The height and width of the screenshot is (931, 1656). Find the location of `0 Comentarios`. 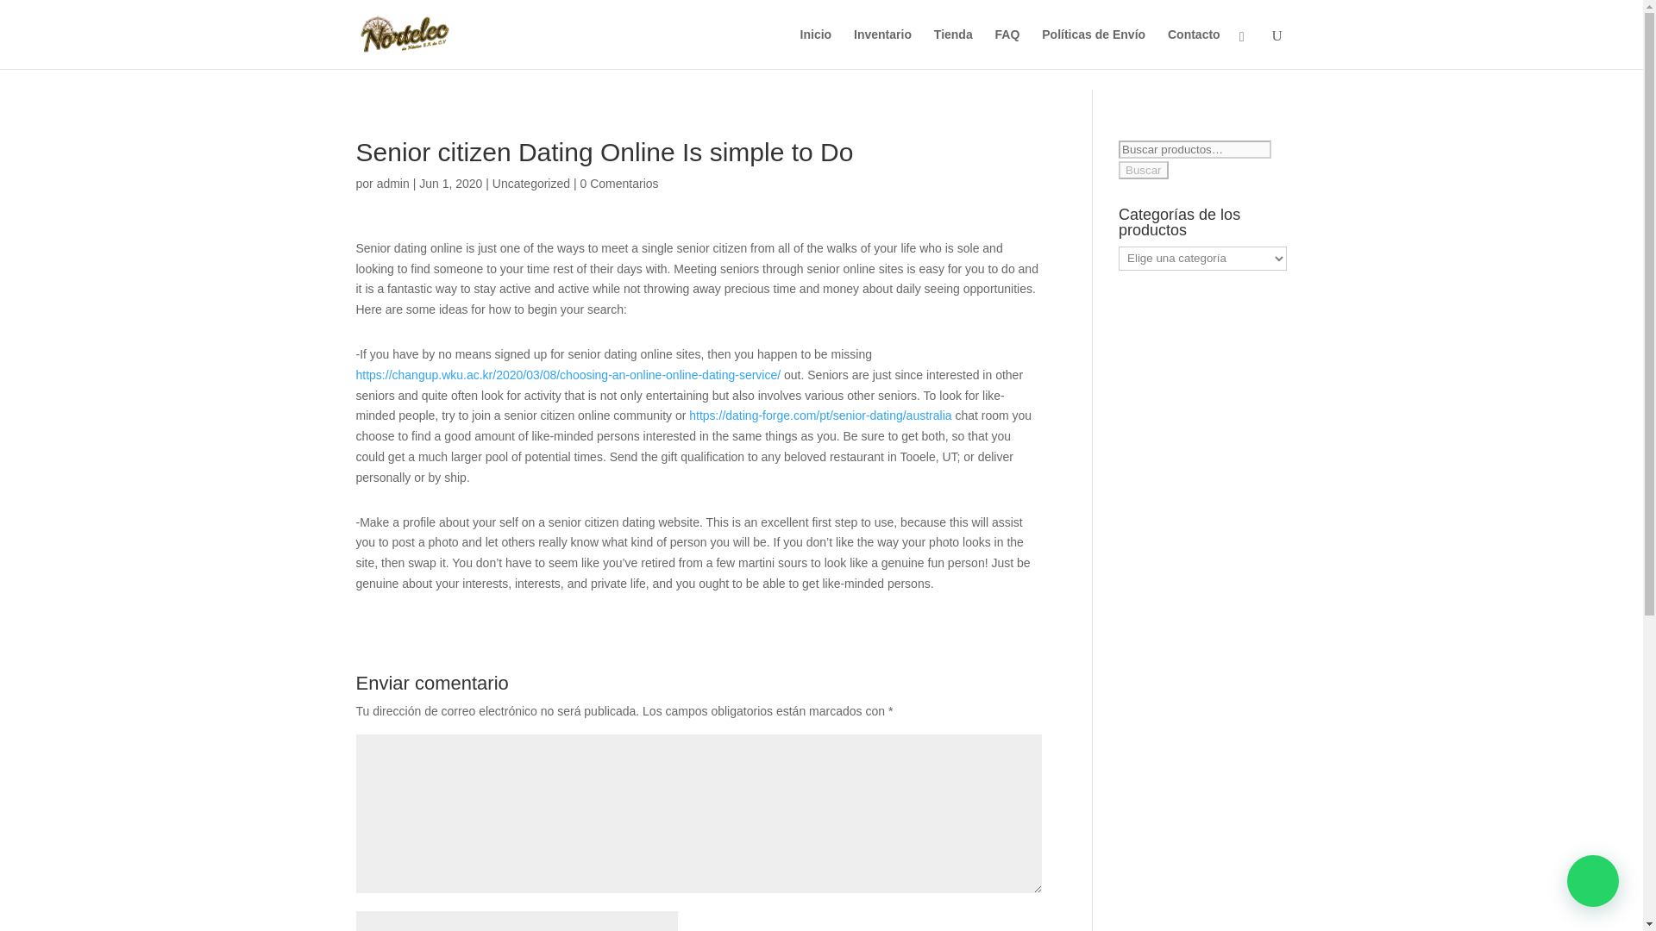

0 Comentarios is located at coordinates (618, 184).